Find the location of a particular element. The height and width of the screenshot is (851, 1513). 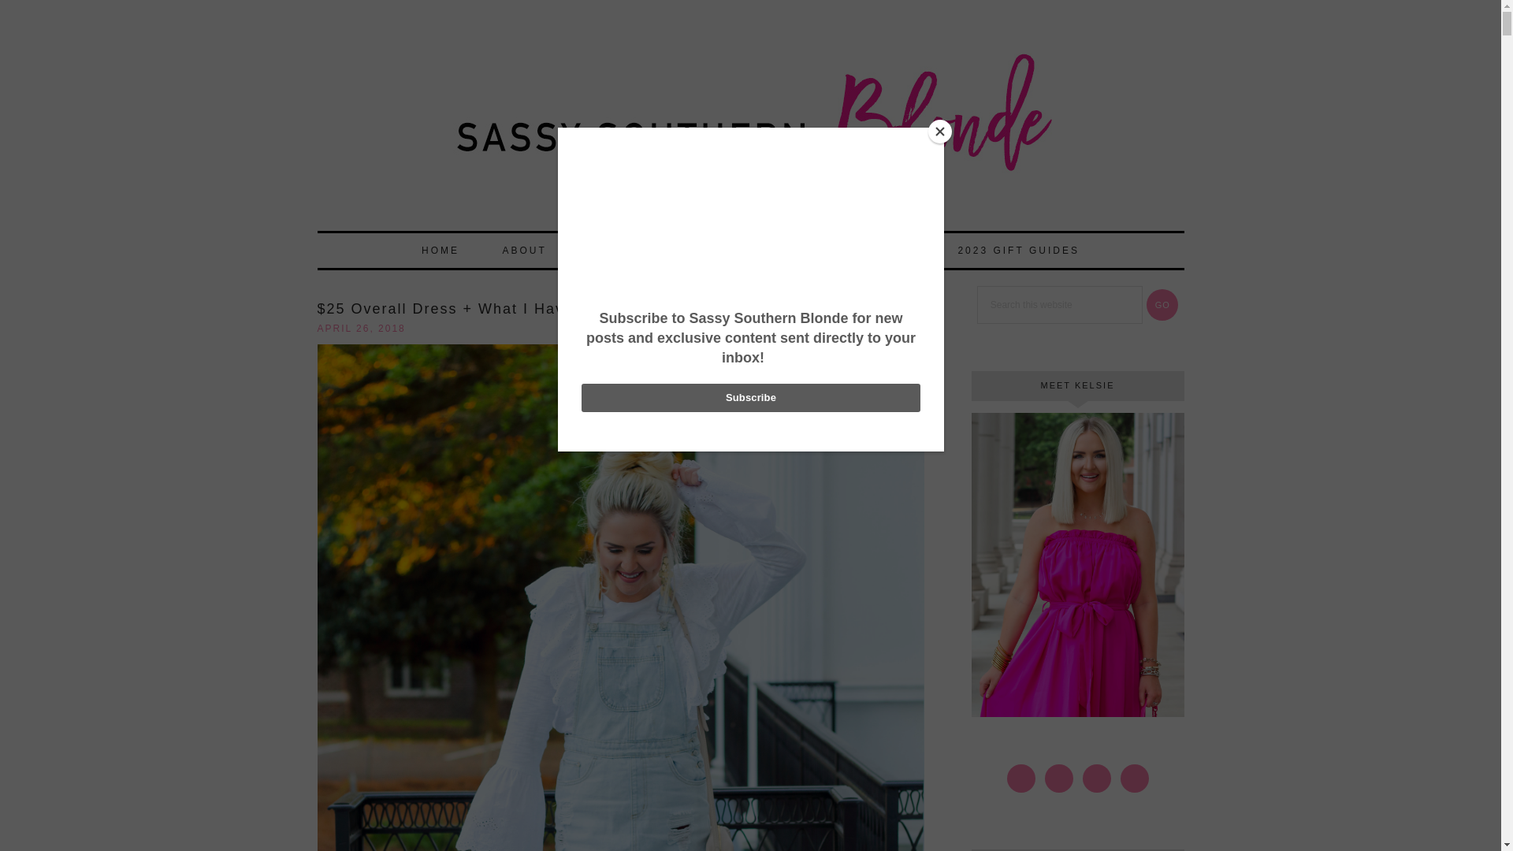

2023 GIFT GUIDES is located at coordinates (1017, 251).